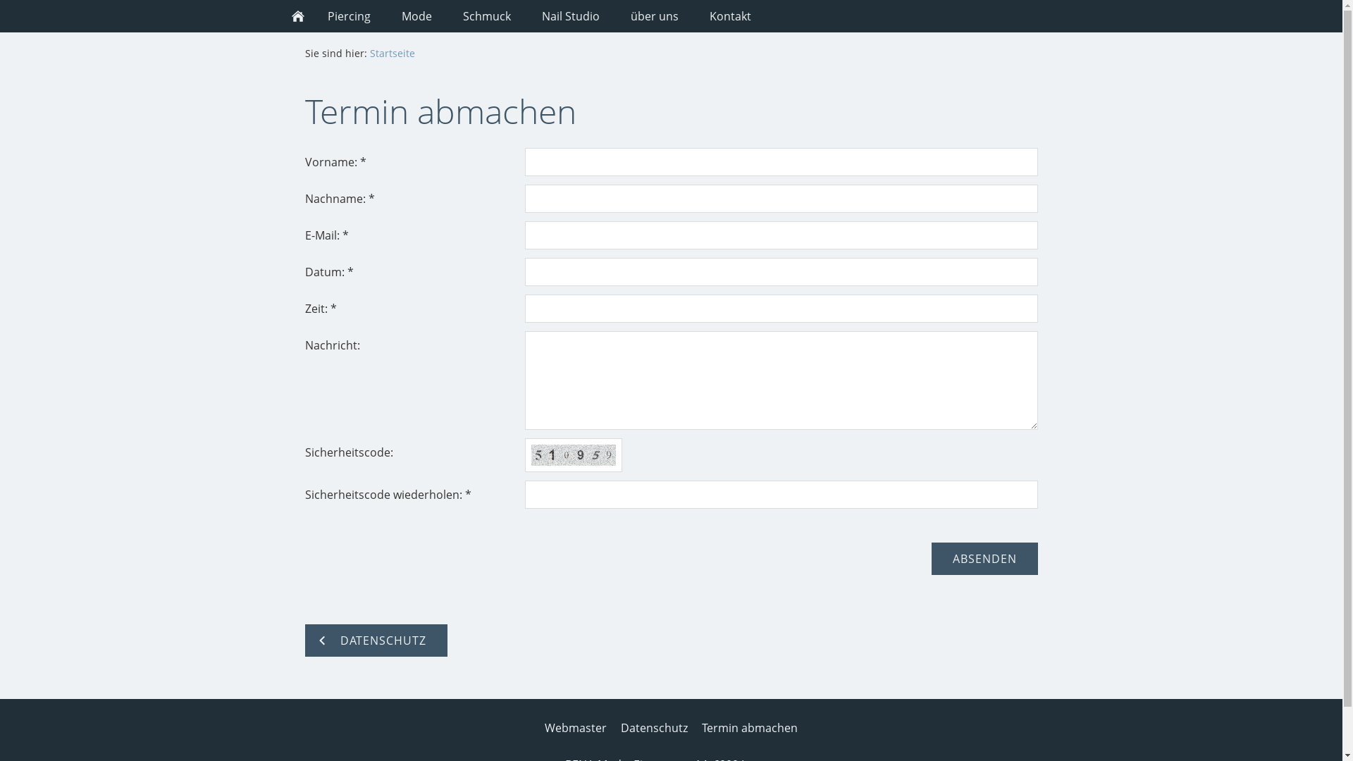  I want to click on Kontakt, so click(729, 16).